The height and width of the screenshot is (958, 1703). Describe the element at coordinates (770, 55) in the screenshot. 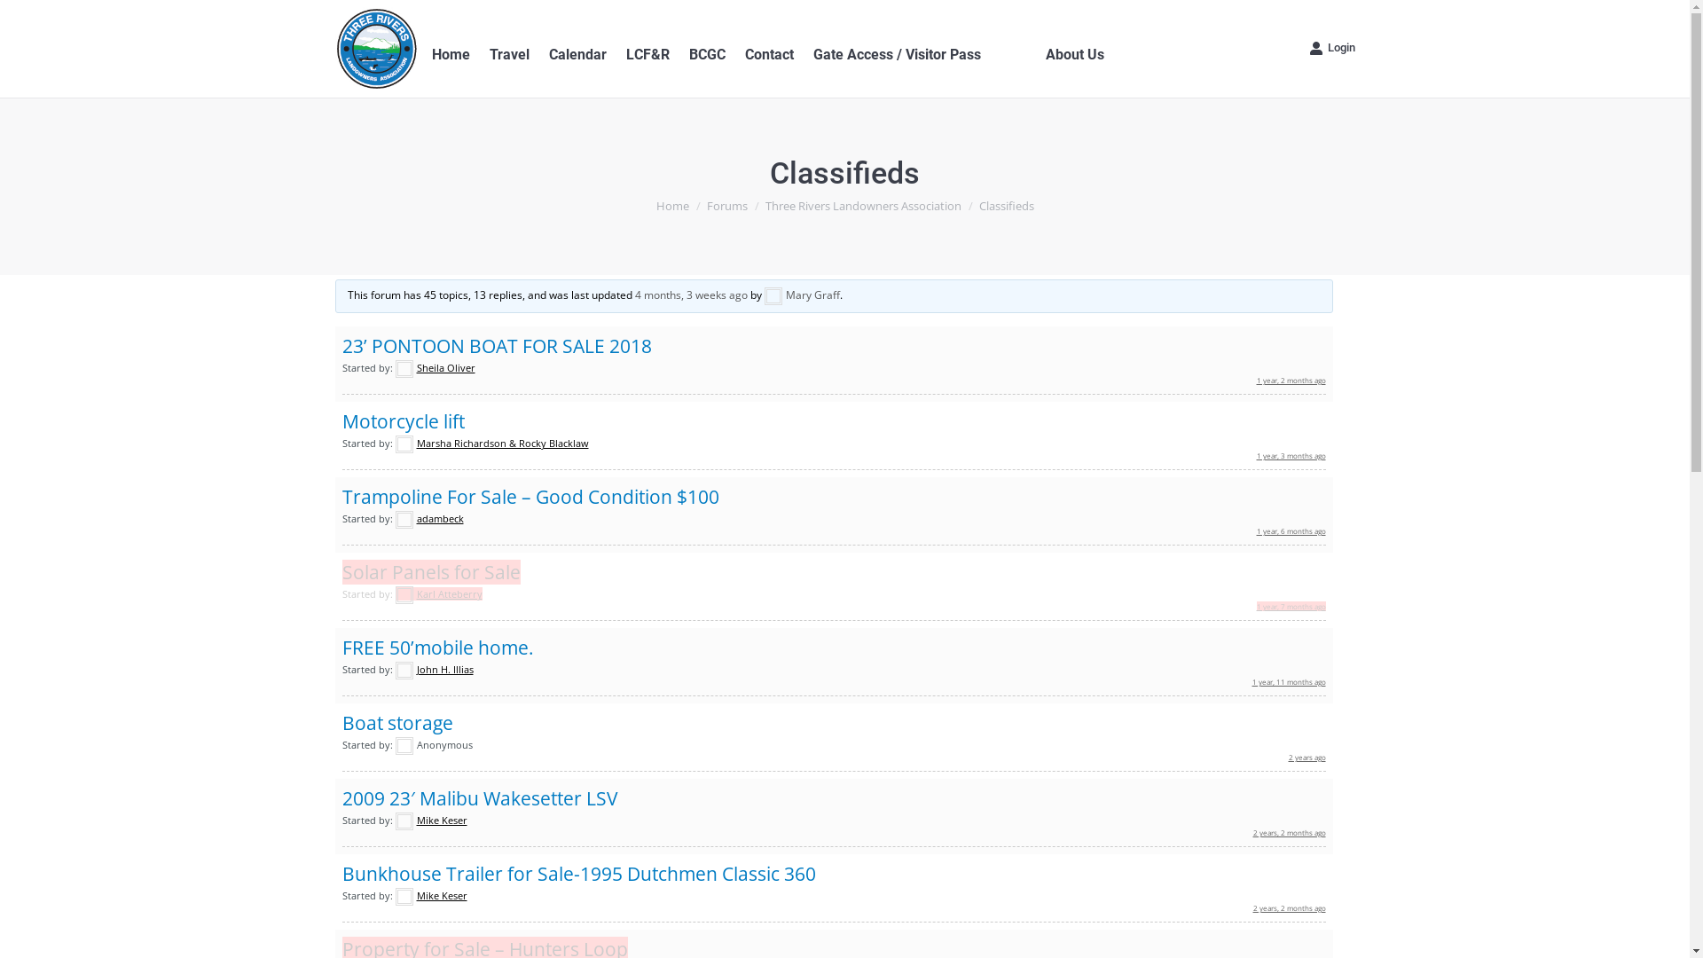

I see `Contact` at that location.